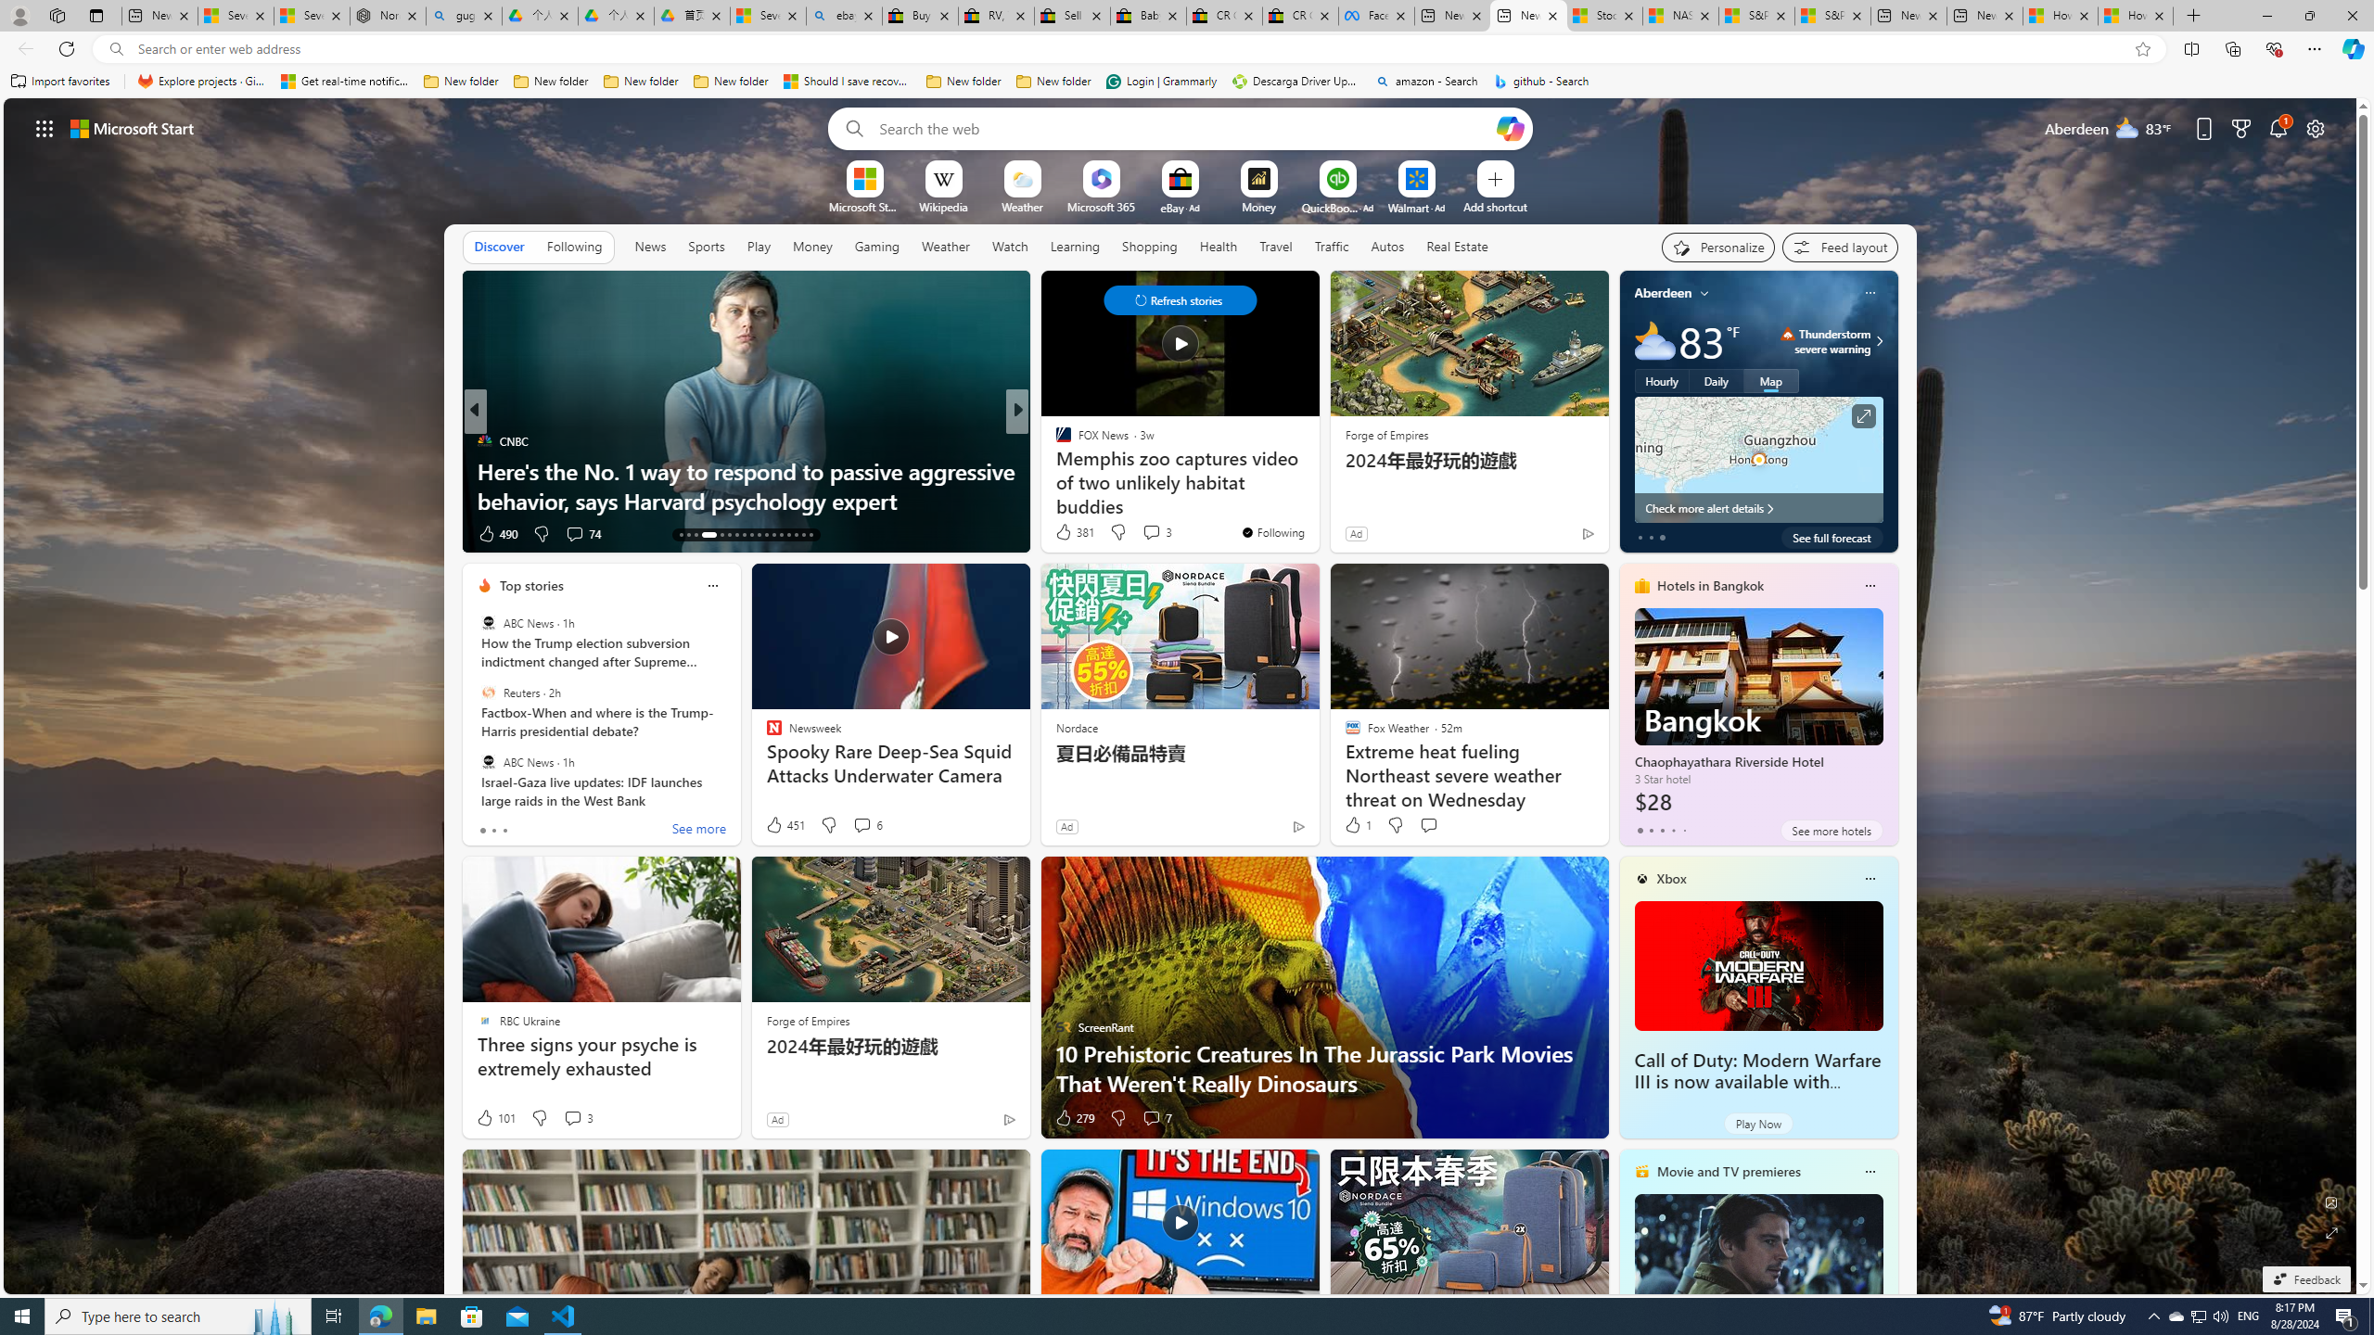  What do you see at coordinates (1758, 1124) in the screenshot?
I see `Play Now` at bounding box center [1758, 1124].